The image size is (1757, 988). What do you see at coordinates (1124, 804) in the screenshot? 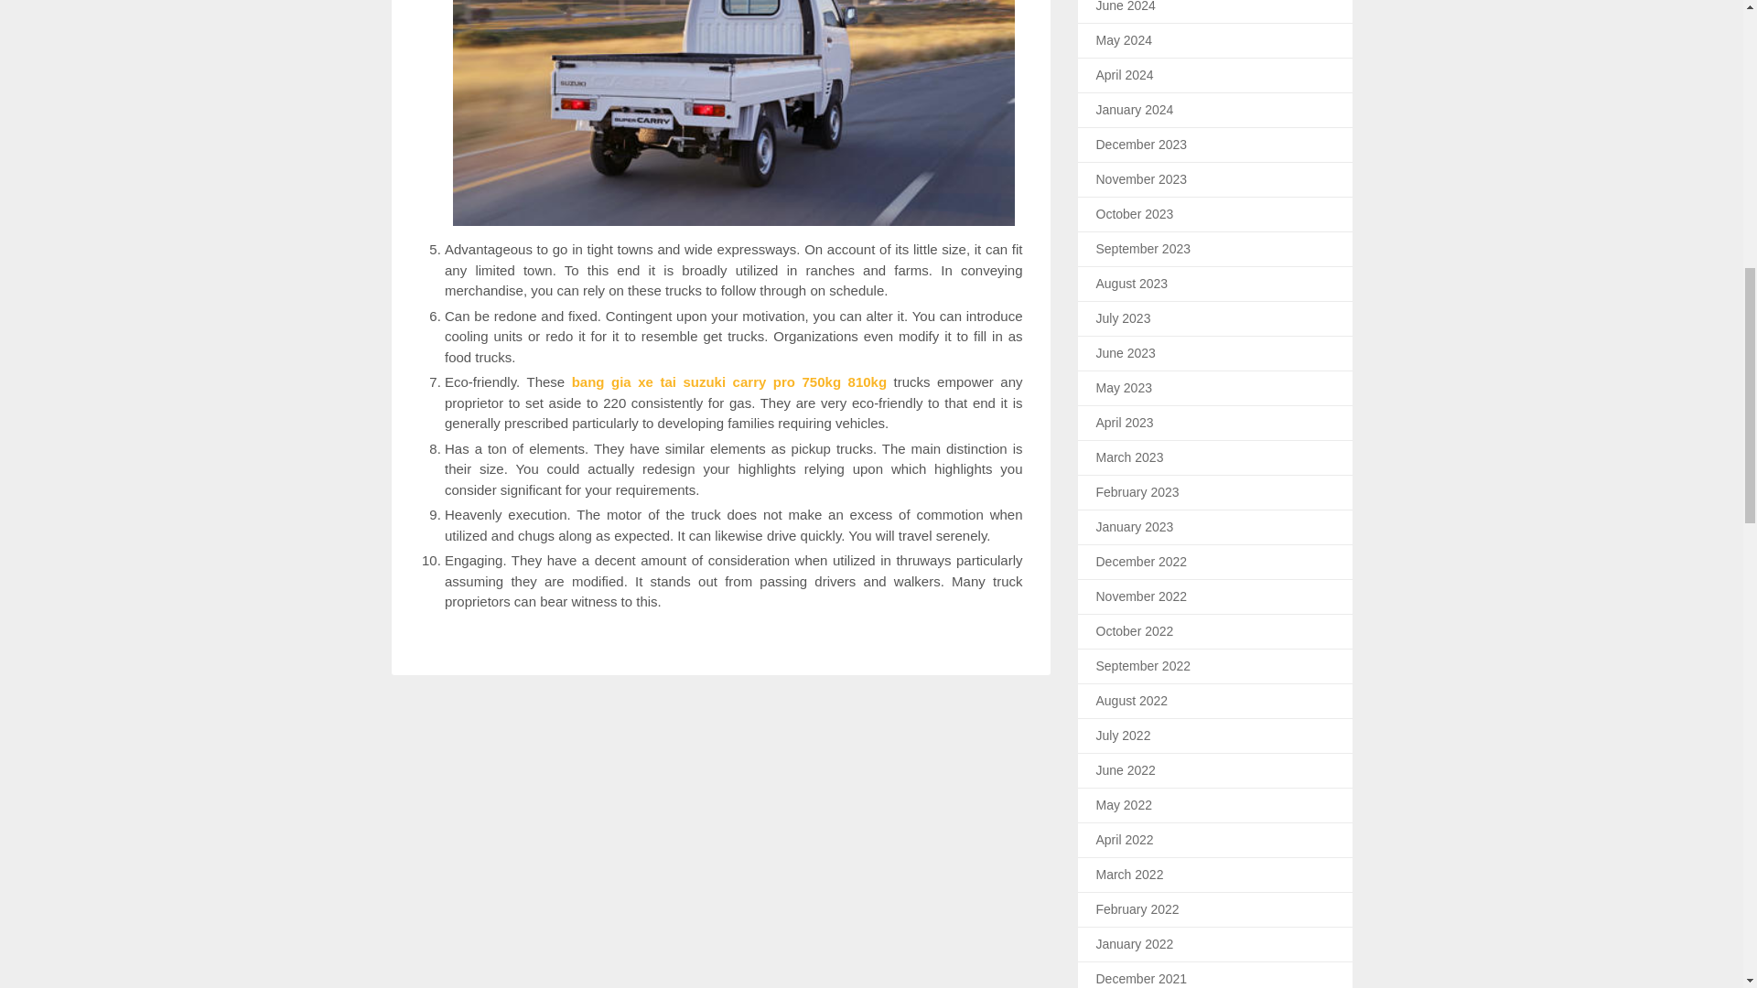
I see `May 2022` at bounding box center [1124, 804].